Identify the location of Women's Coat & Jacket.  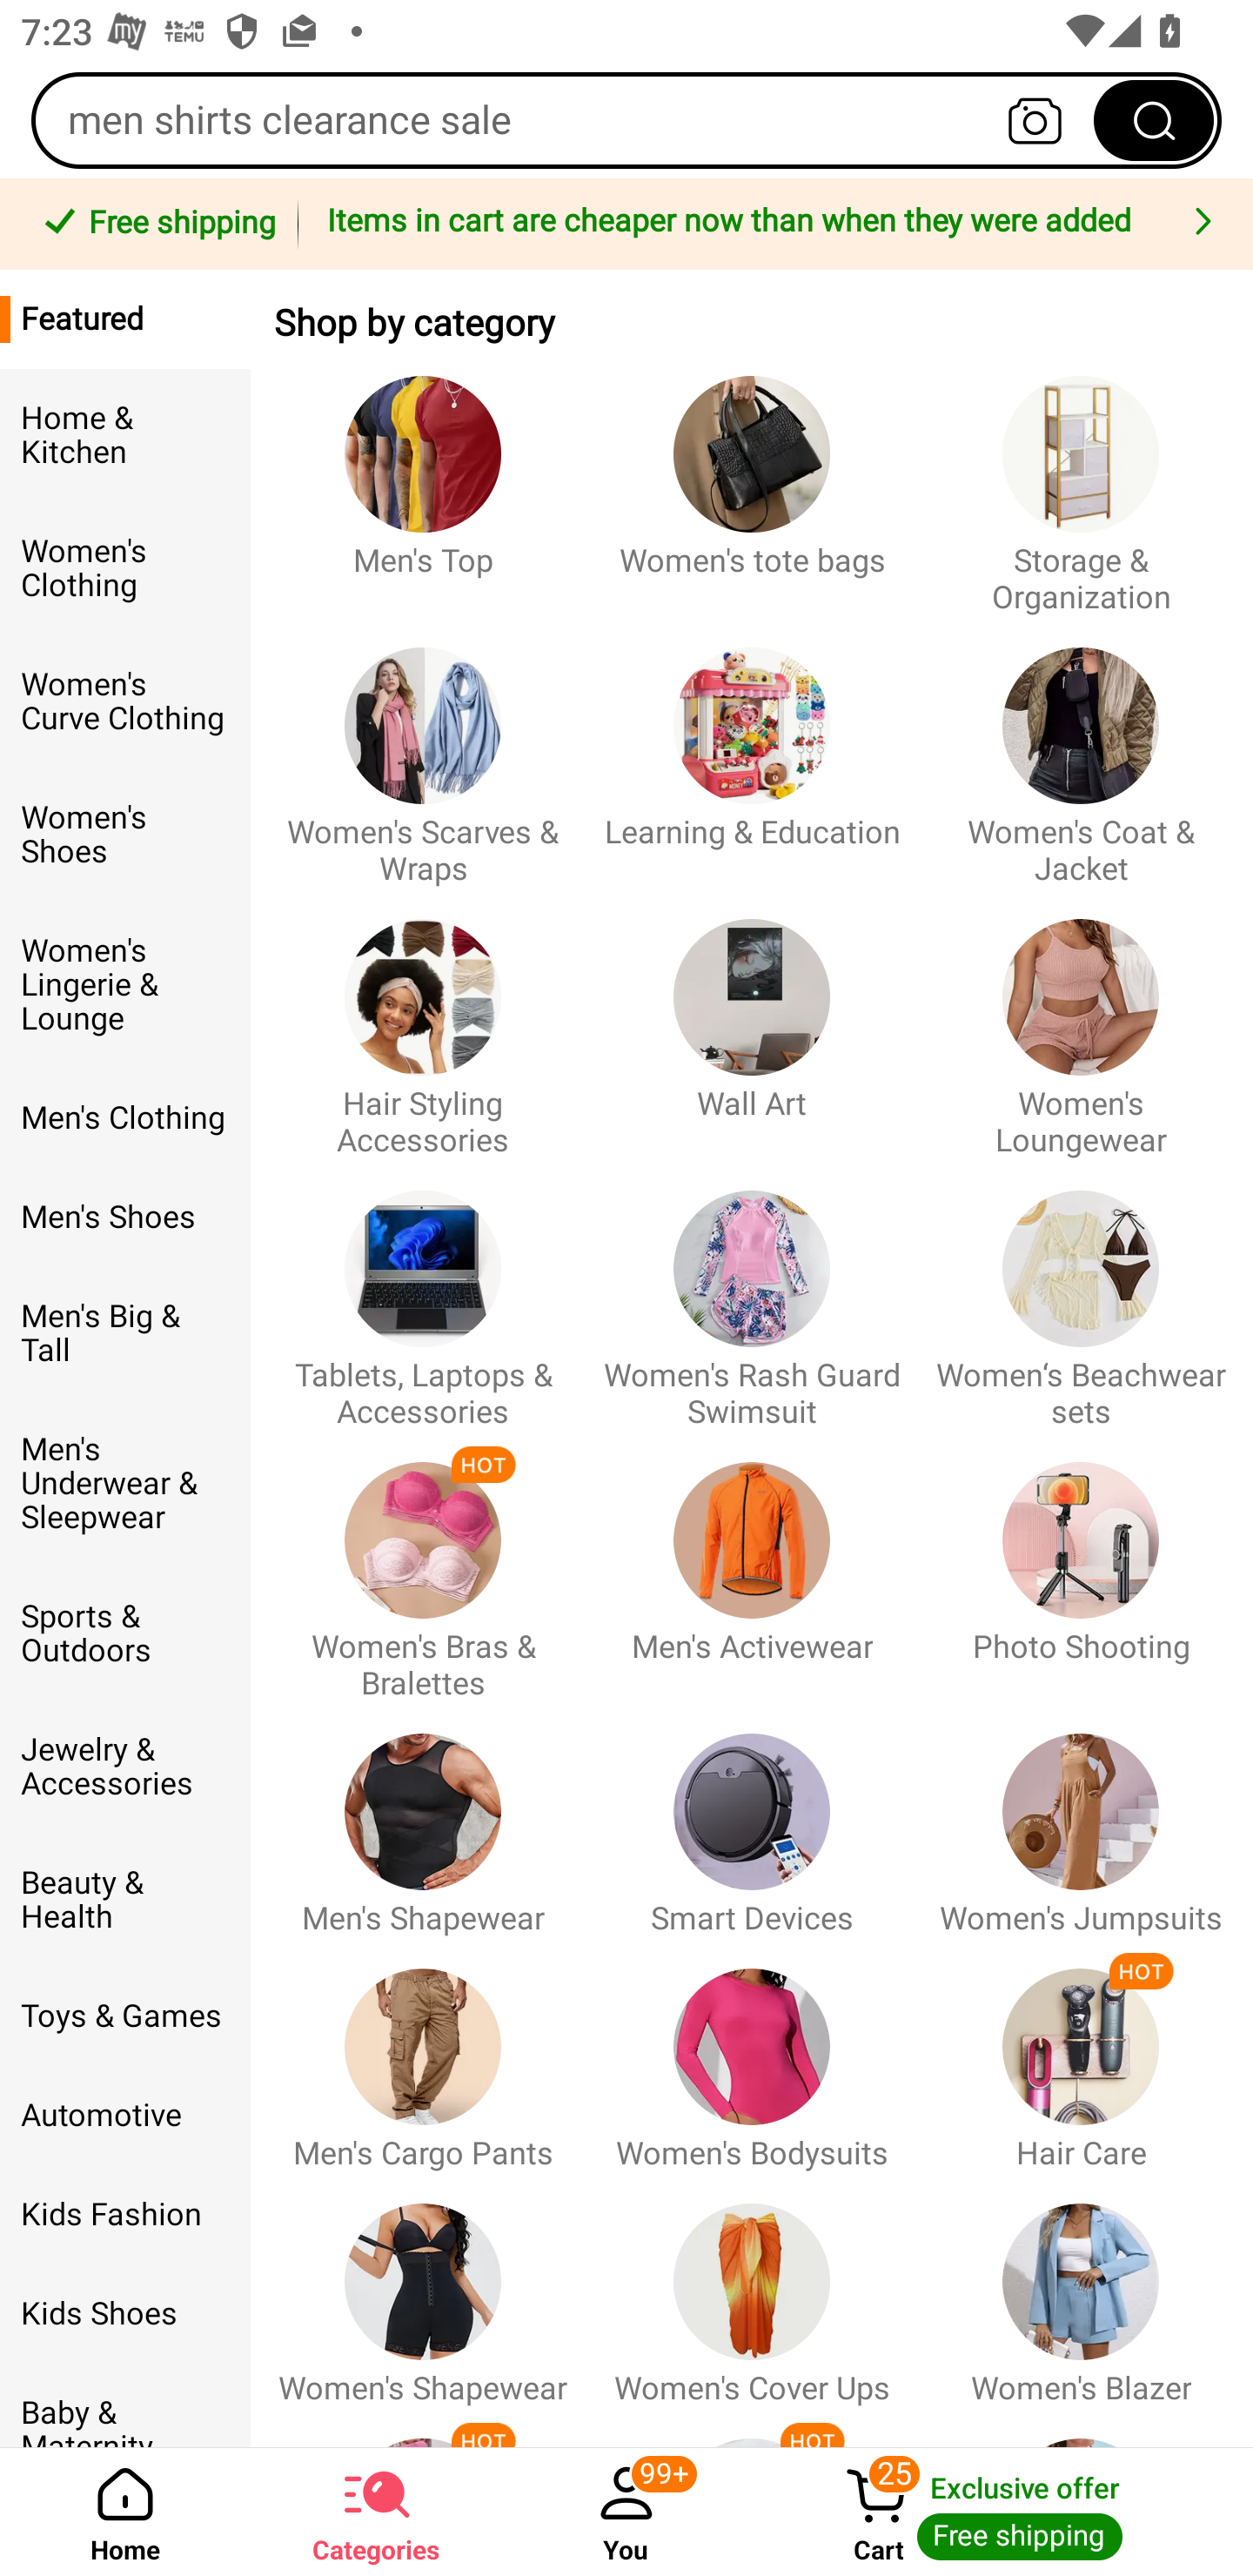
(1081, 752).